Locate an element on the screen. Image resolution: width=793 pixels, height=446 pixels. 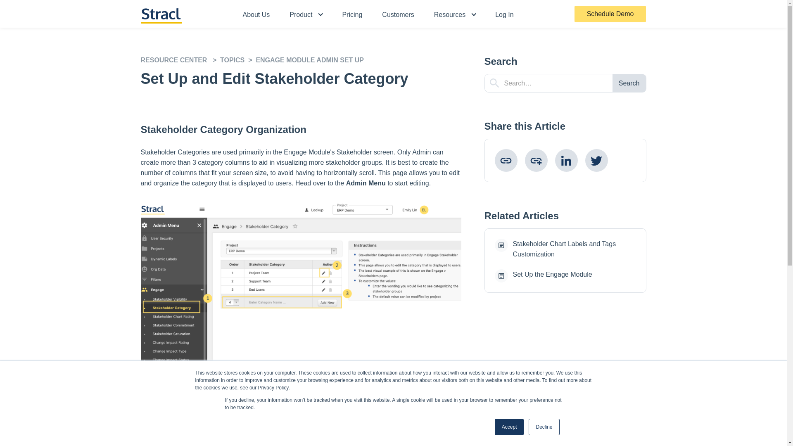
Log In is located at coordinates (504, 14).